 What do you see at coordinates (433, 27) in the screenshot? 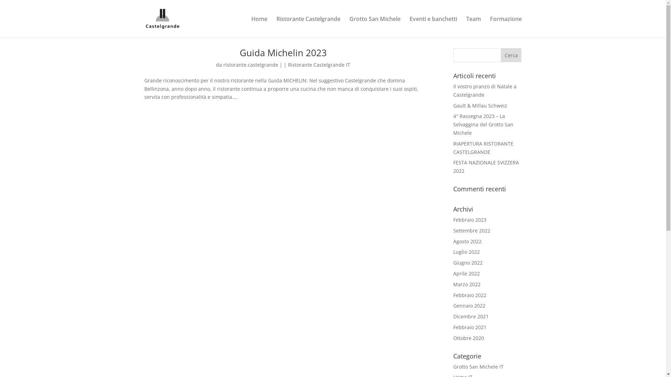
I see `Eventi e banchetti` at bounding box center [433, 27].